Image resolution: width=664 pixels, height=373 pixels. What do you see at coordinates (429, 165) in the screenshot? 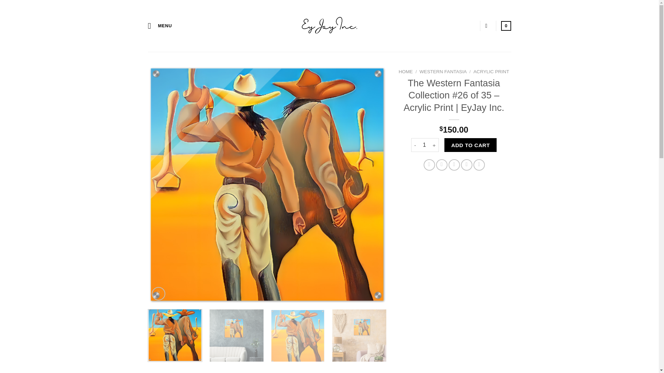
I see `Share on Facebook` at bounding box center [429, 165].